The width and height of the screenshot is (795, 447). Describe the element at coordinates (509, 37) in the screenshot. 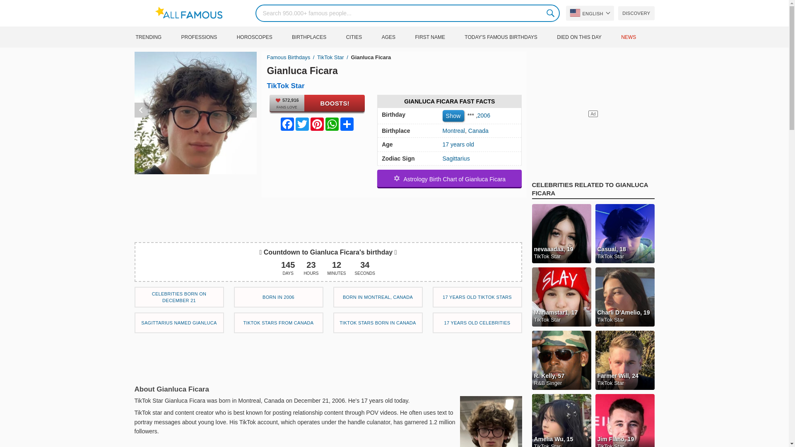

I see `TODAY'S FAMOUS BIRTHDAYS` at that location.